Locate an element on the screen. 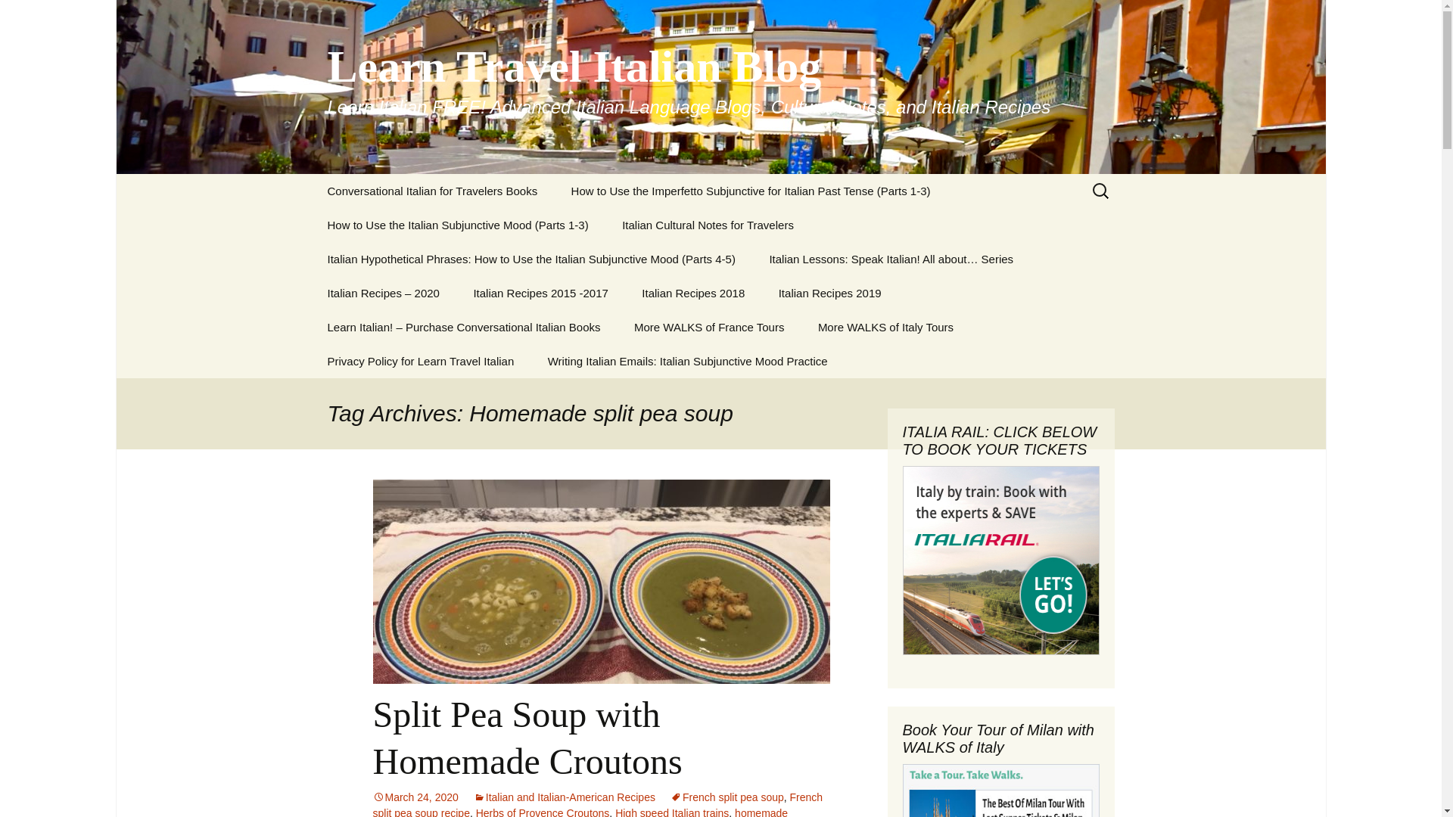 The width and height of the screenshot is (1453, 817). Italian Cultural Notes for Travelers is located at coordinates (708, 225).